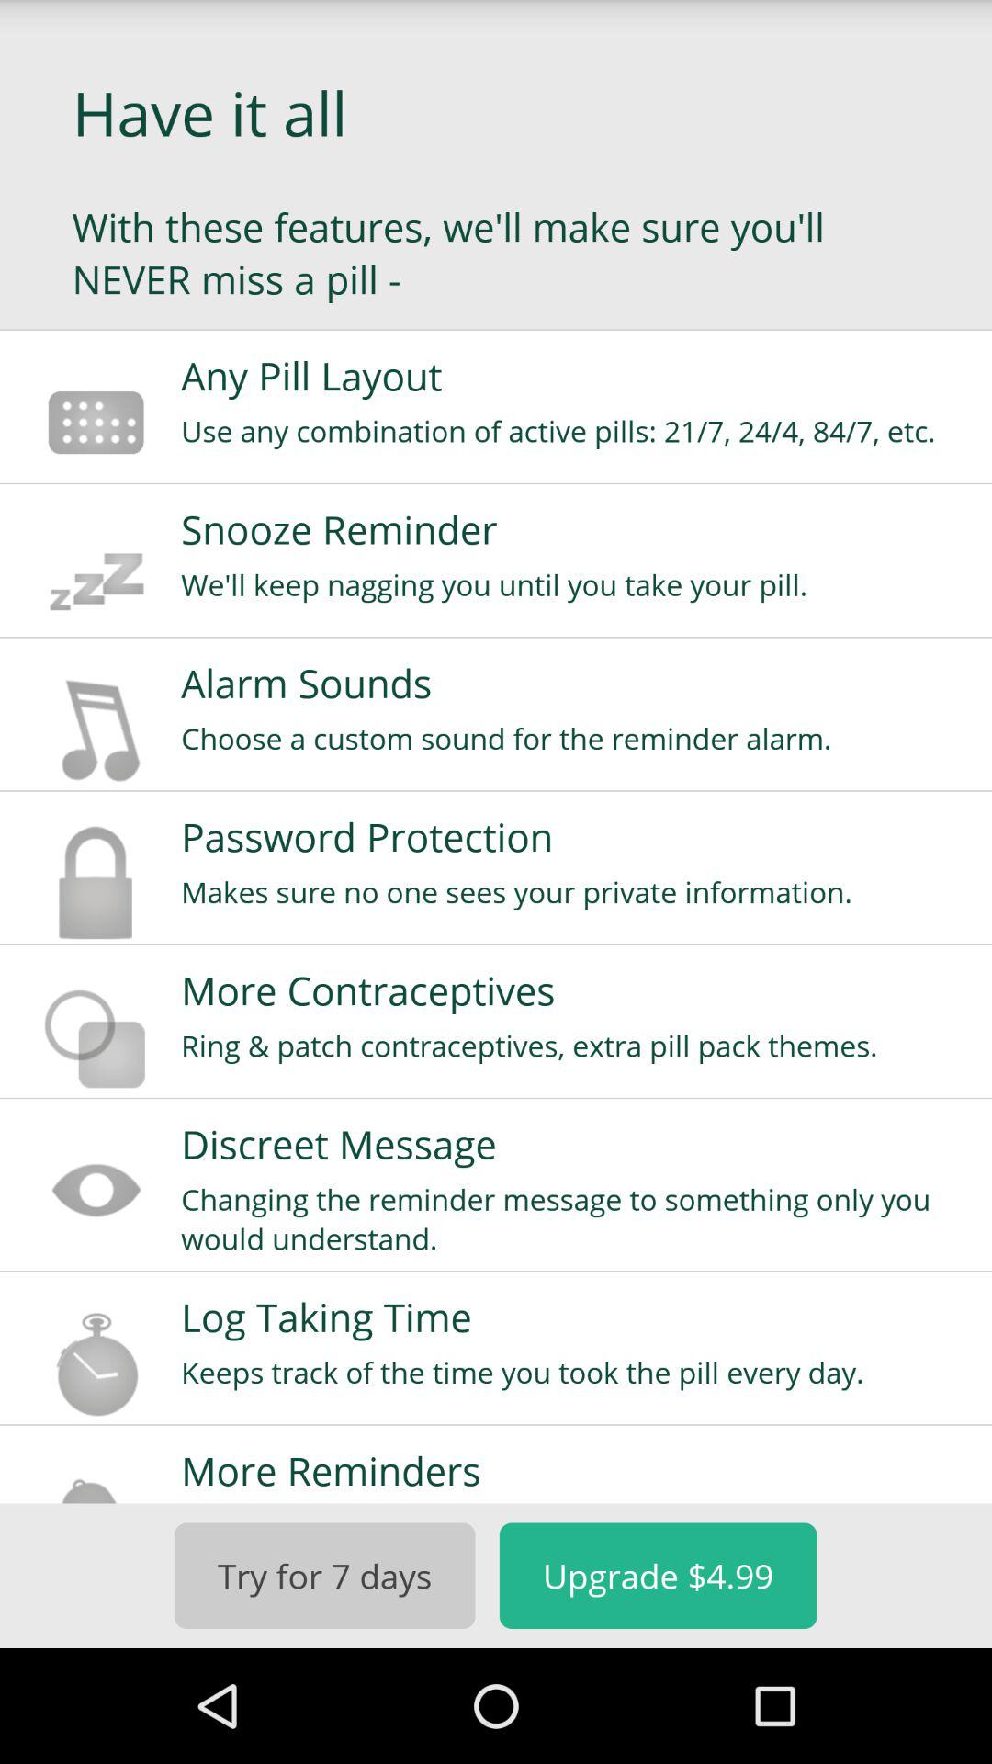 Image resolution: width=992 pixels, height=1764 pixels. What do you see at coordinates (574, 990) in the screenshot?
I see `press the more contraceptives` at bounding box center [574, 990].